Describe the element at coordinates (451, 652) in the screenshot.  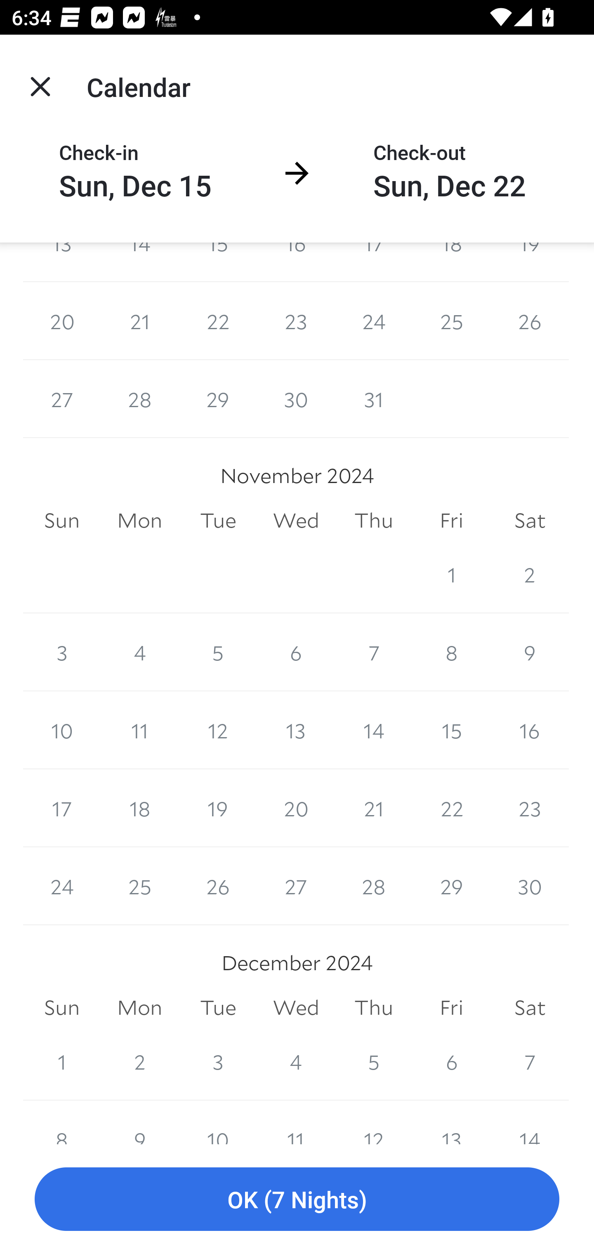
I see `8 8 November 2024` at that location.